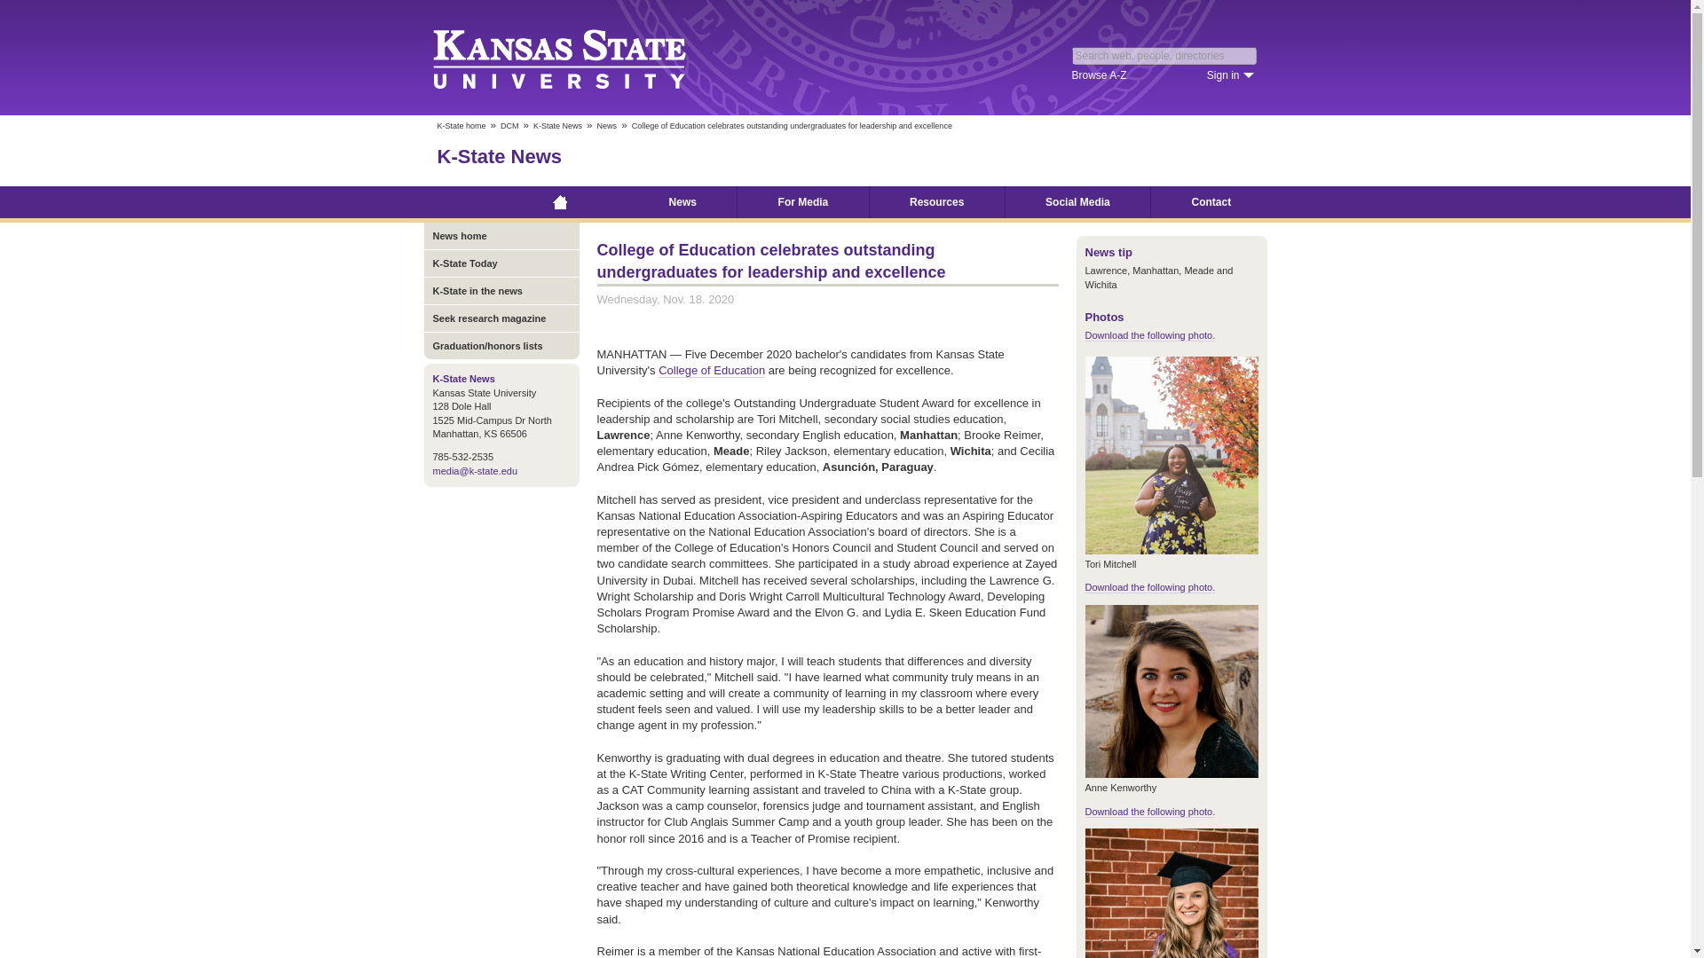  What do you see at coordinates (561, 202) in the screenshot?
I see `Home` at bounding box center [561, 202].